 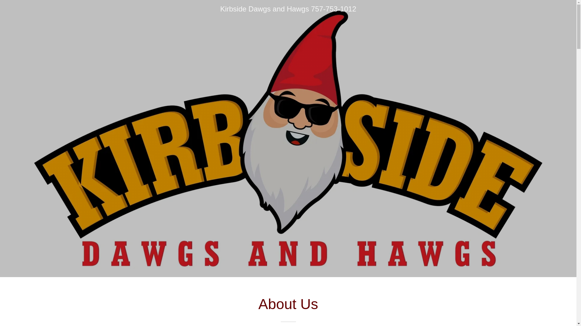 I want to click on Kirbside Dawgs and Hawgs   757-753-1012, so click(x=288, y=10).